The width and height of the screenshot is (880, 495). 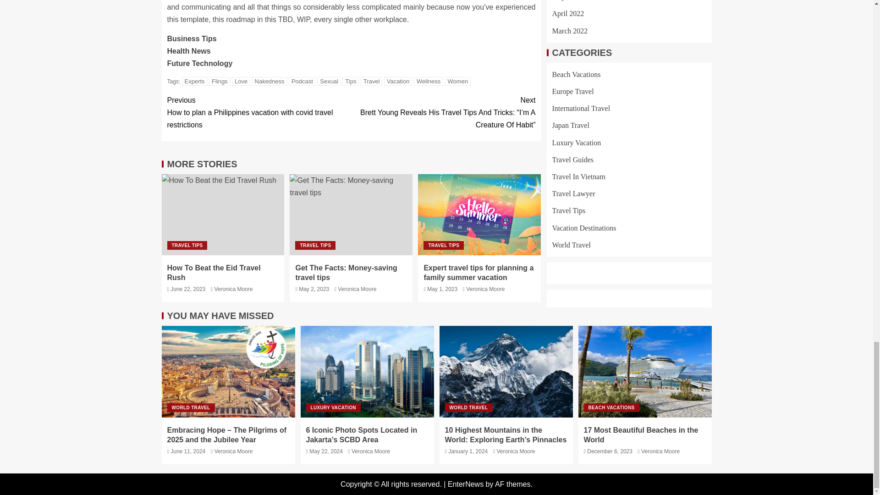 What do you see at coordinates (192, 38) in the screenshot?
I see `Business Tips` at bounding box center [192, 38].